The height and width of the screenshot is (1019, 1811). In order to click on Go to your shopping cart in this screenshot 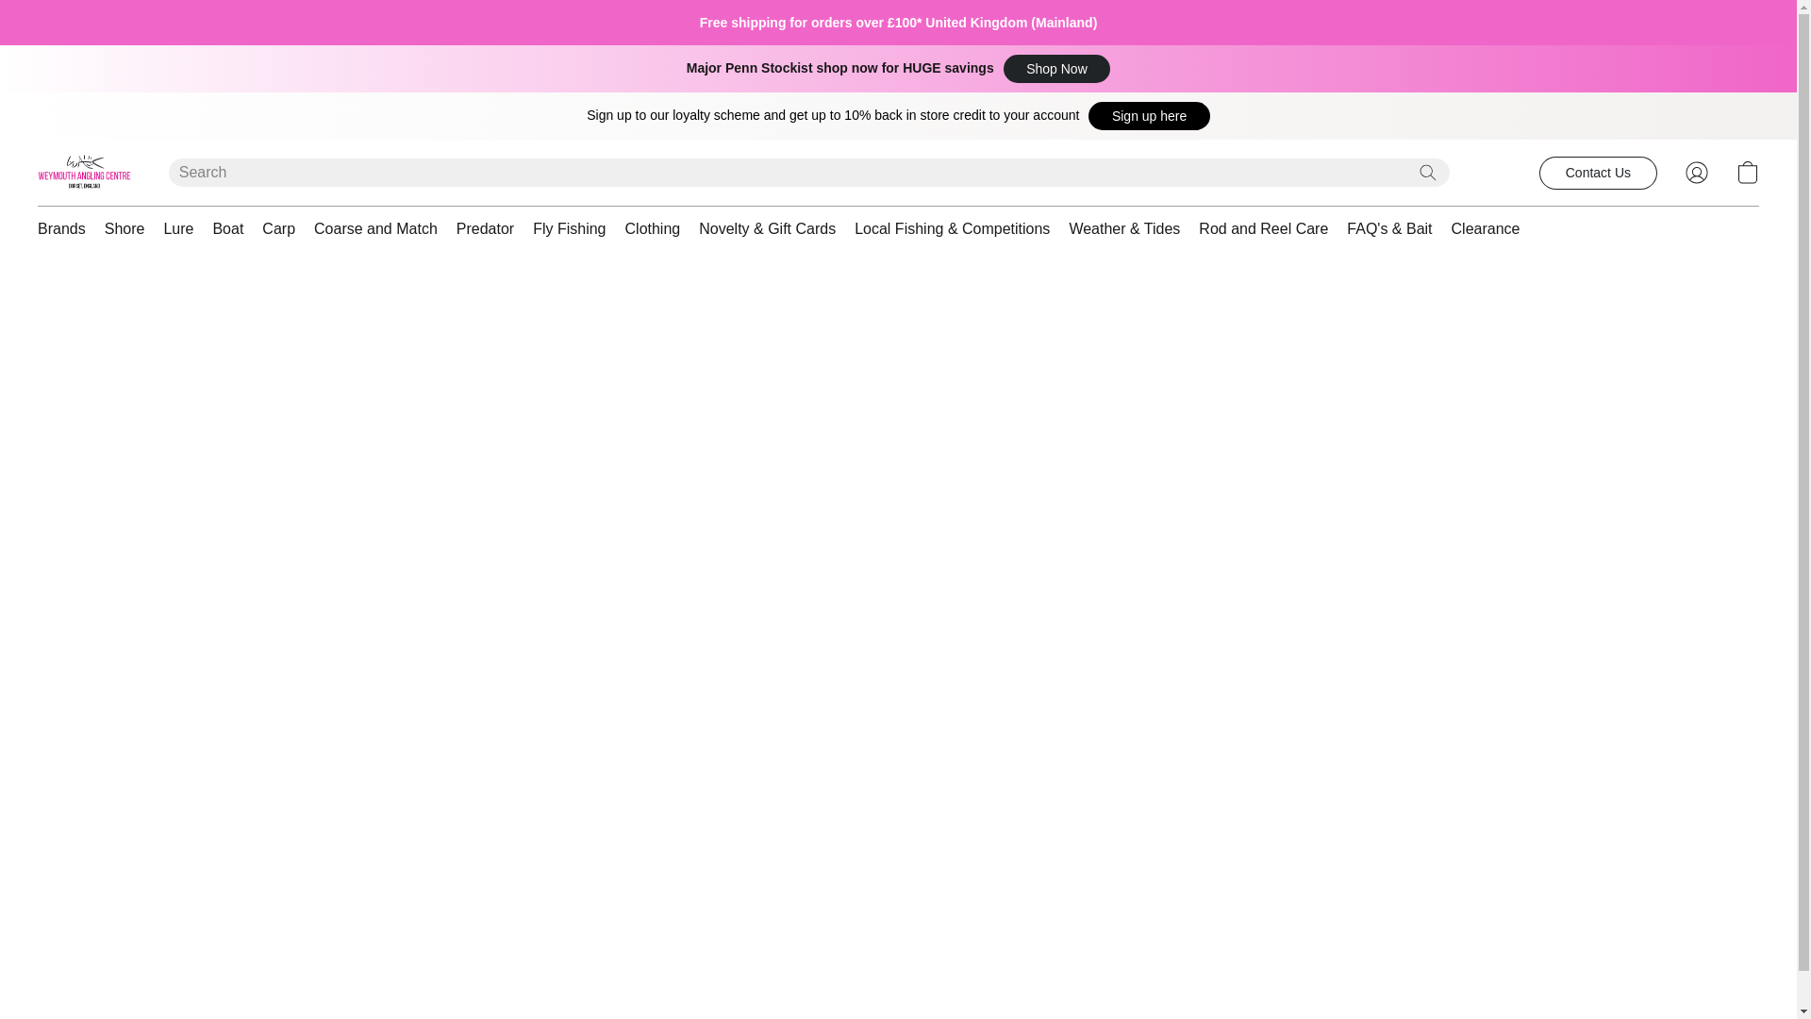, I will do `click(1747, 172)`.